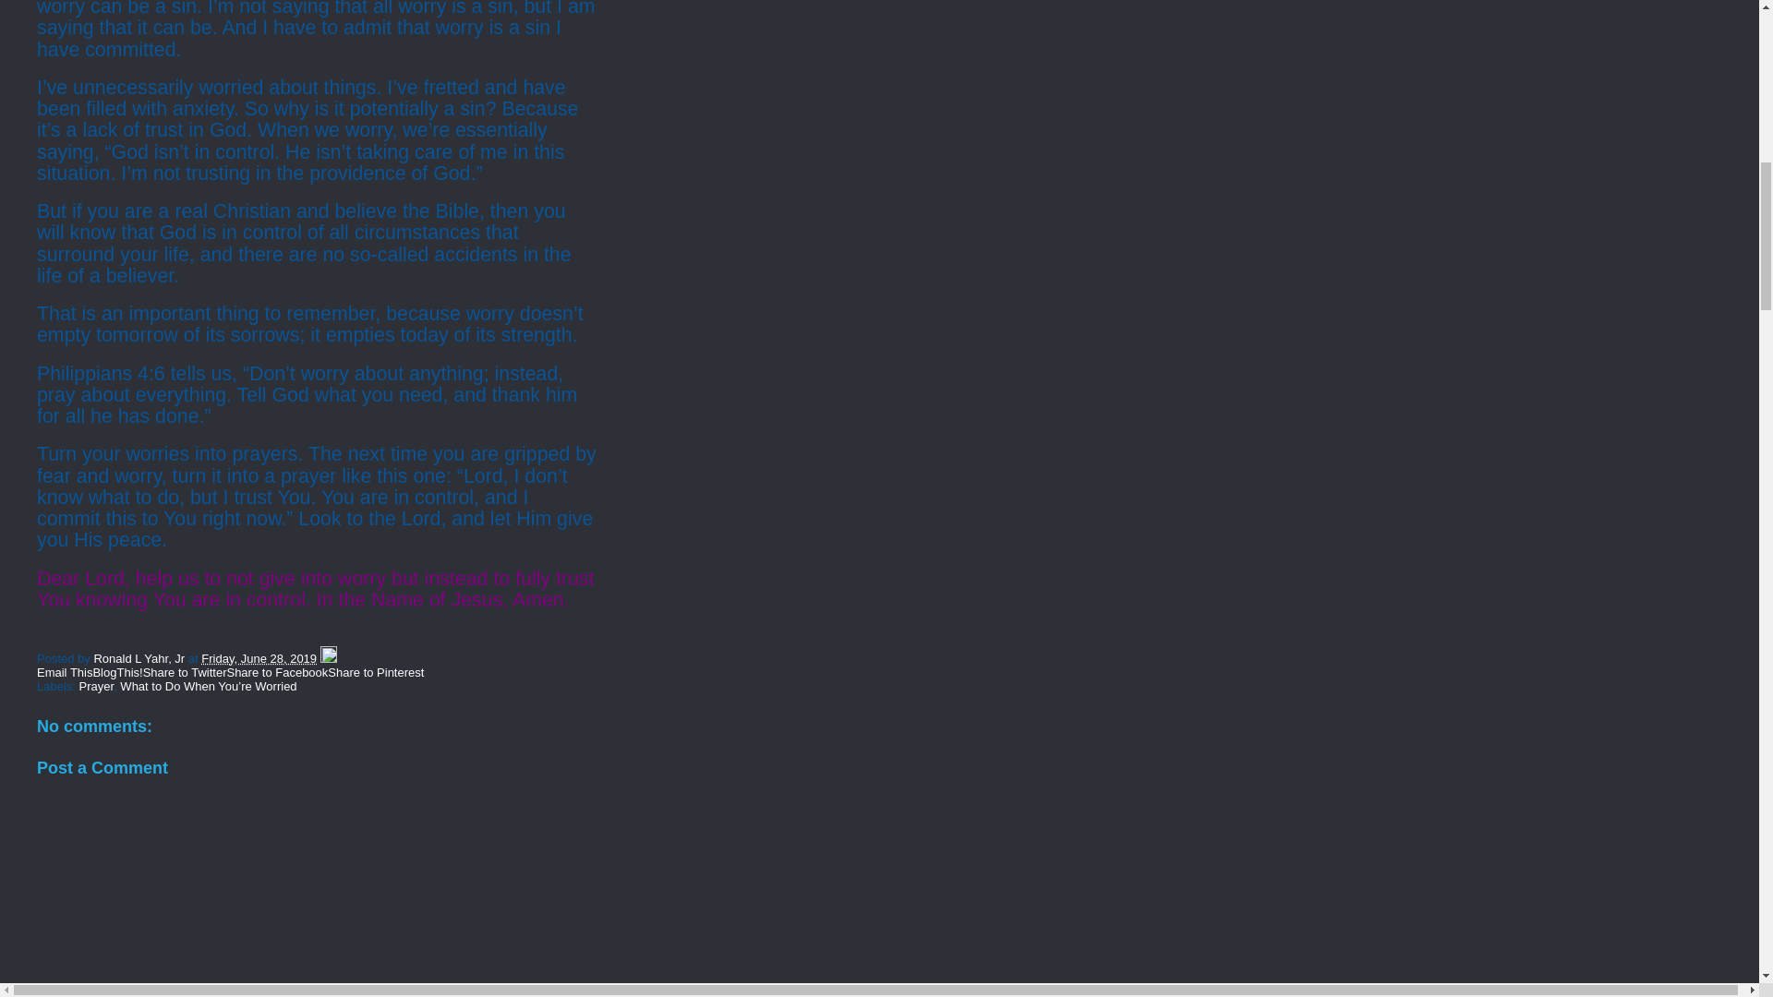  Describe the element at coordinates (259, 659) in the screenshot. I see `permanent link` at that location.